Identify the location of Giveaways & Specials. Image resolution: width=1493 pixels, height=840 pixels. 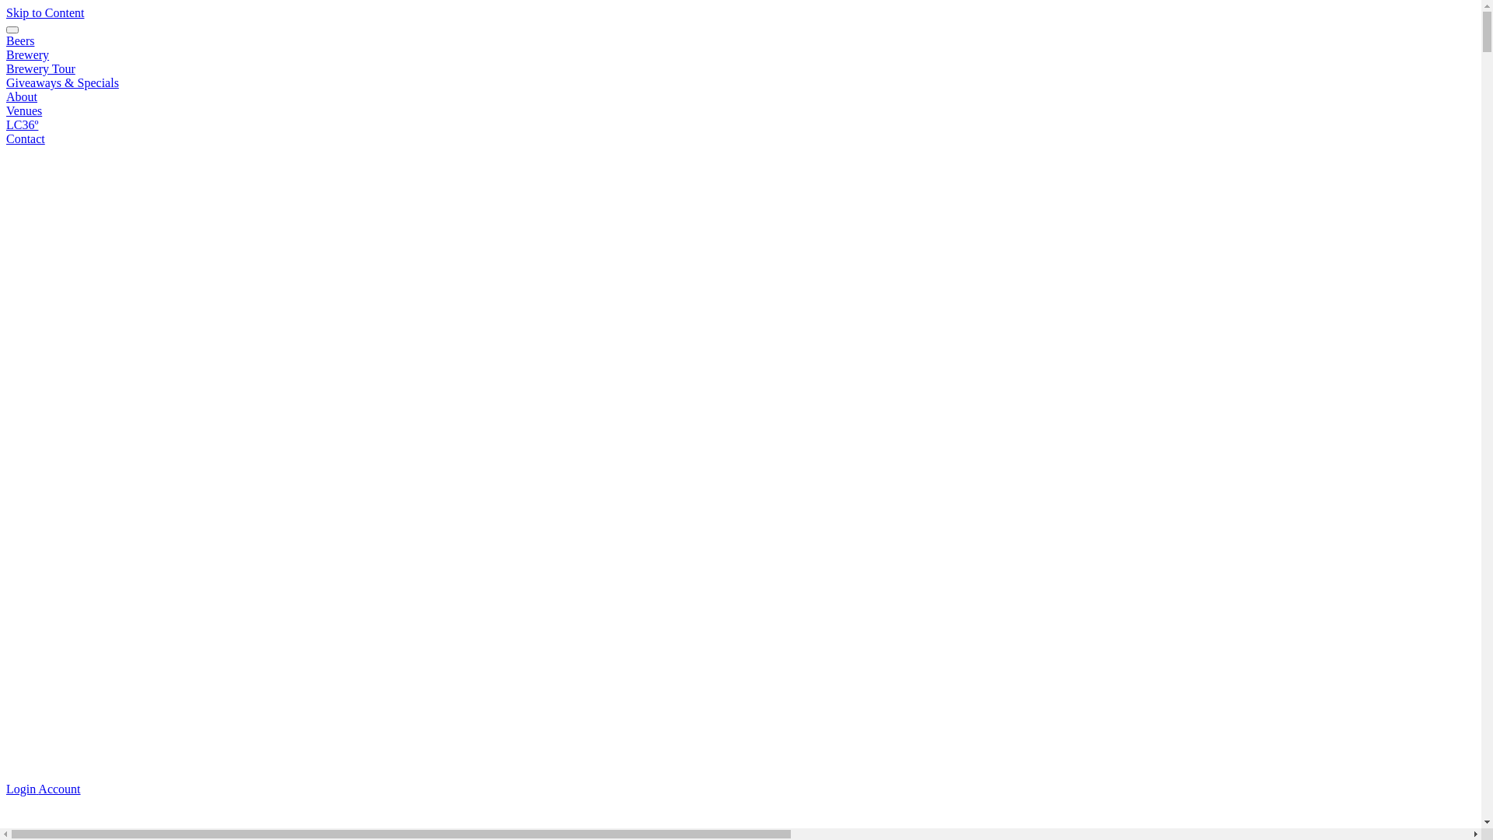
(62, 82).